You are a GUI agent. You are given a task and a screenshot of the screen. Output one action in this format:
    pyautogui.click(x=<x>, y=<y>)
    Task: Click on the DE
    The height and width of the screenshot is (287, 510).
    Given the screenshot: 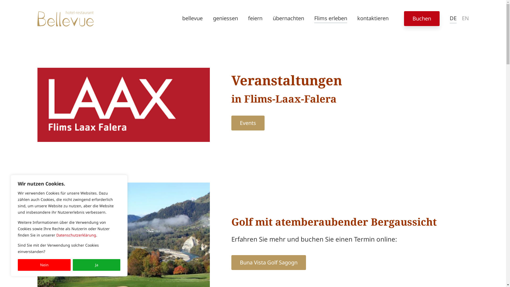 What is the action you would take?
    pyautogui.click(x=453, y=19)
    